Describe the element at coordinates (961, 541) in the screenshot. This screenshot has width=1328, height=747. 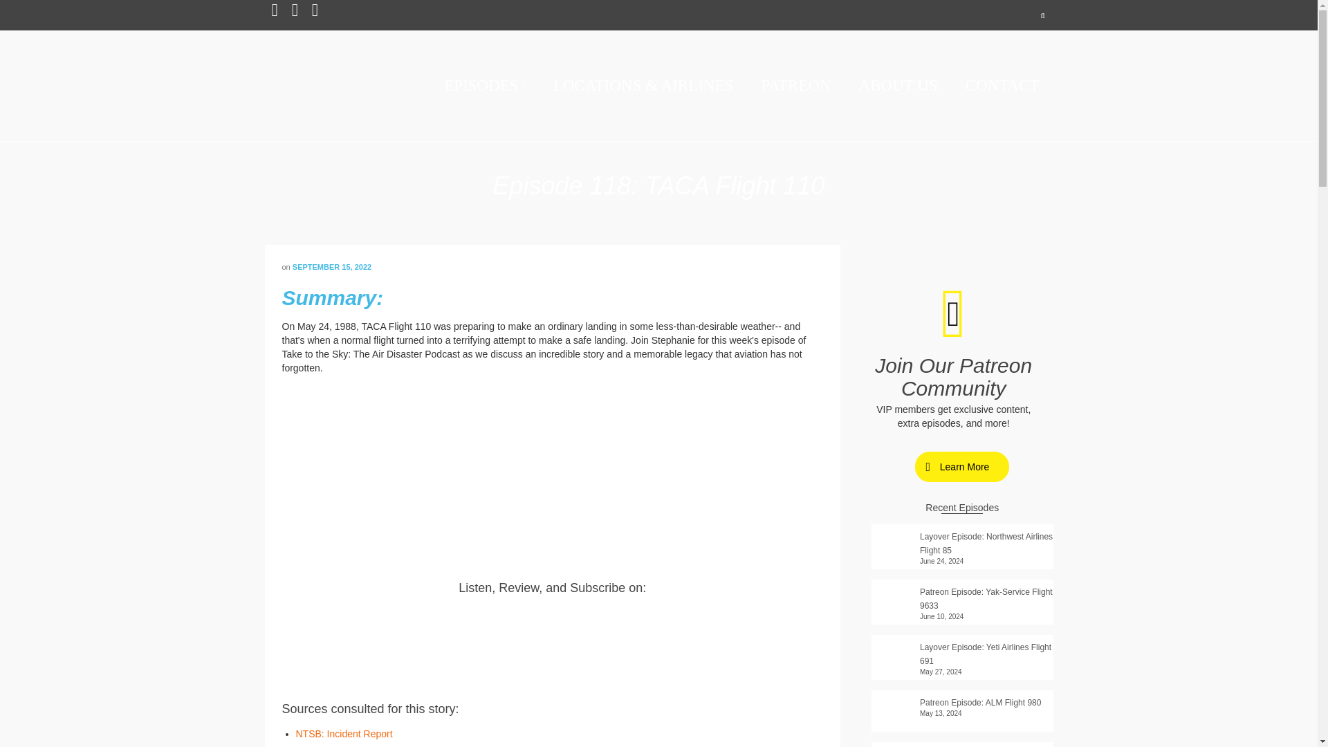
I see `Layover Episode: Northwest Airlines Flight 85` at that location.